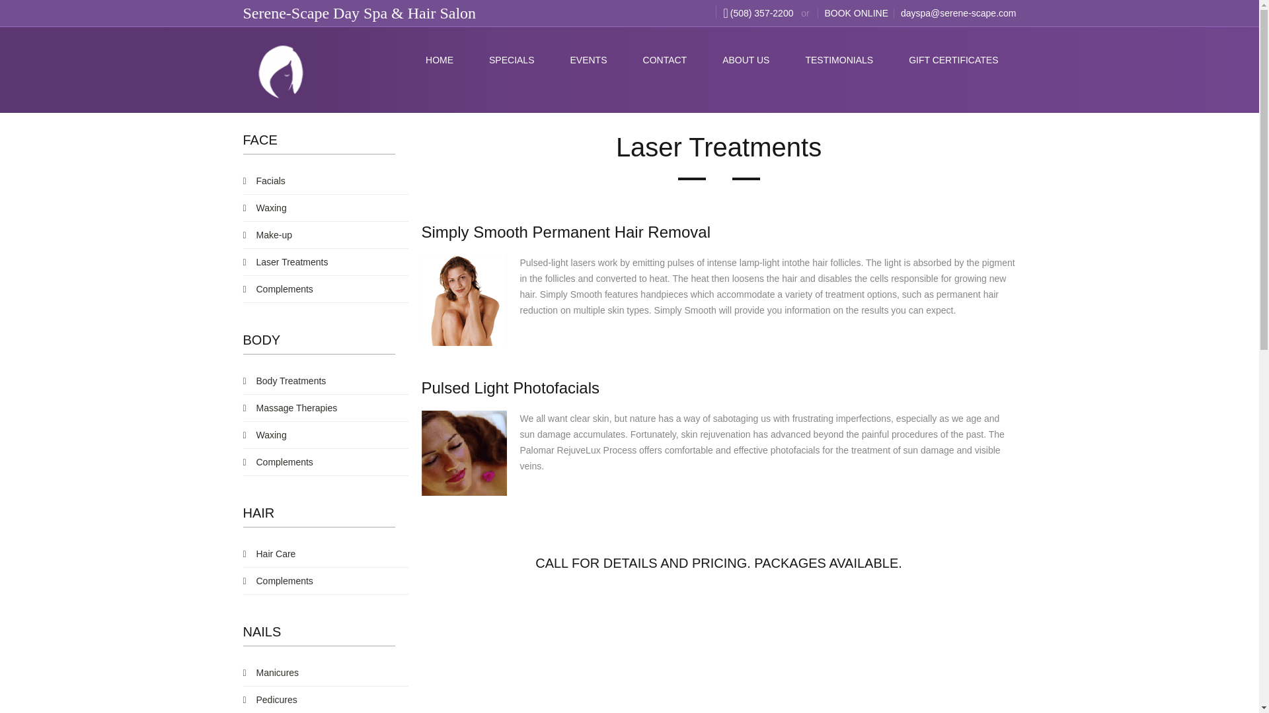 The width and height of the screenshot is (1269, 713). Describe the element at coordinates (440, 59) in the screenshot. I see `HOME` at that location.